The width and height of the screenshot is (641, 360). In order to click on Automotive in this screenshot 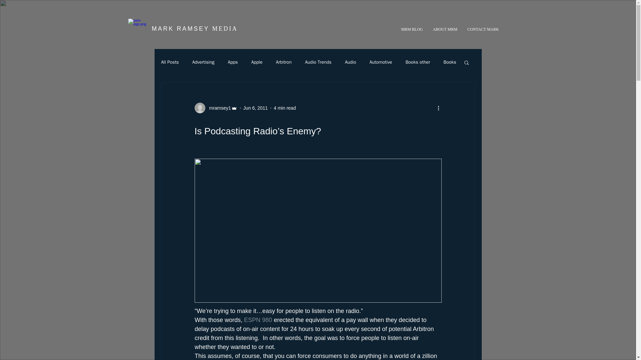, I will do `click(381, 62)`.